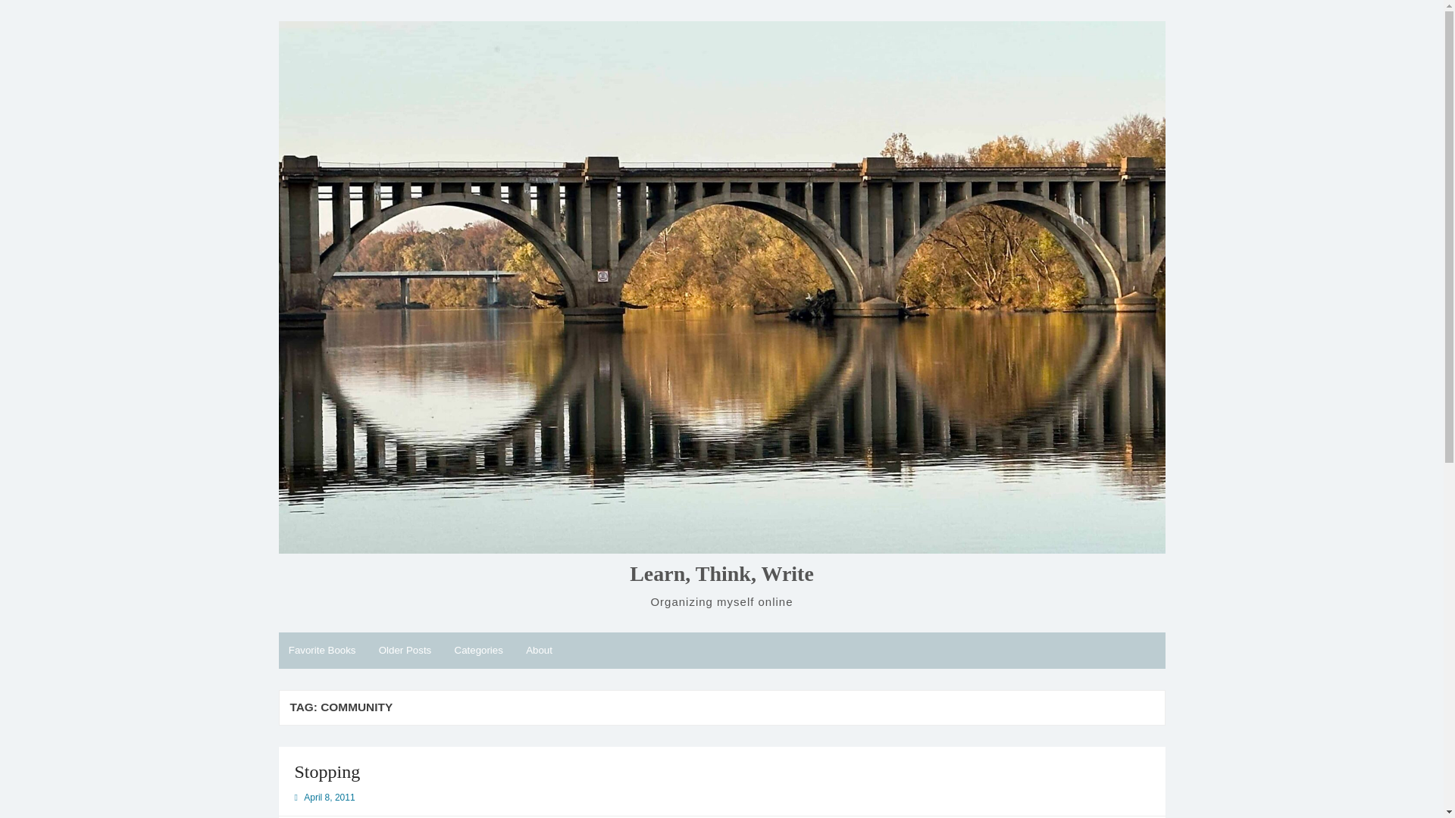  I want to click on April 8, 2011, so click(329, 797).